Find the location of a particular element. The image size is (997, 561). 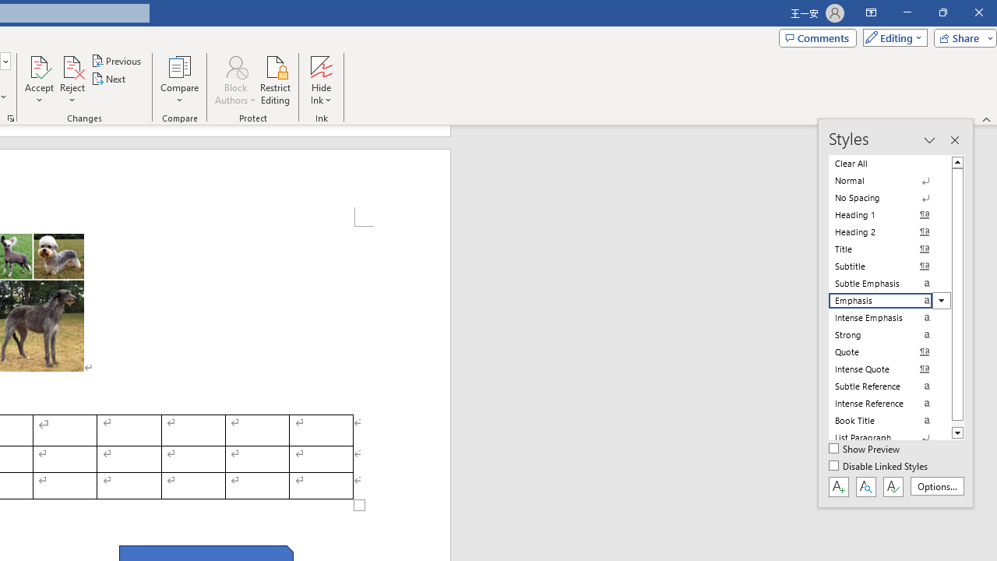

No Spacing is located at coordinates (890, 198).